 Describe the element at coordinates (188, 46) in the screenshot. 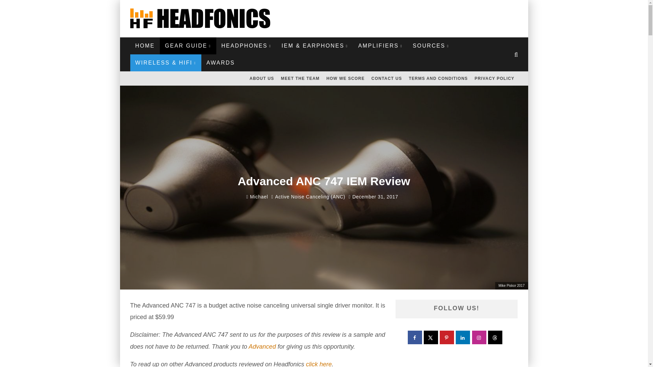

I see `GEAR GUIDE` at that location.